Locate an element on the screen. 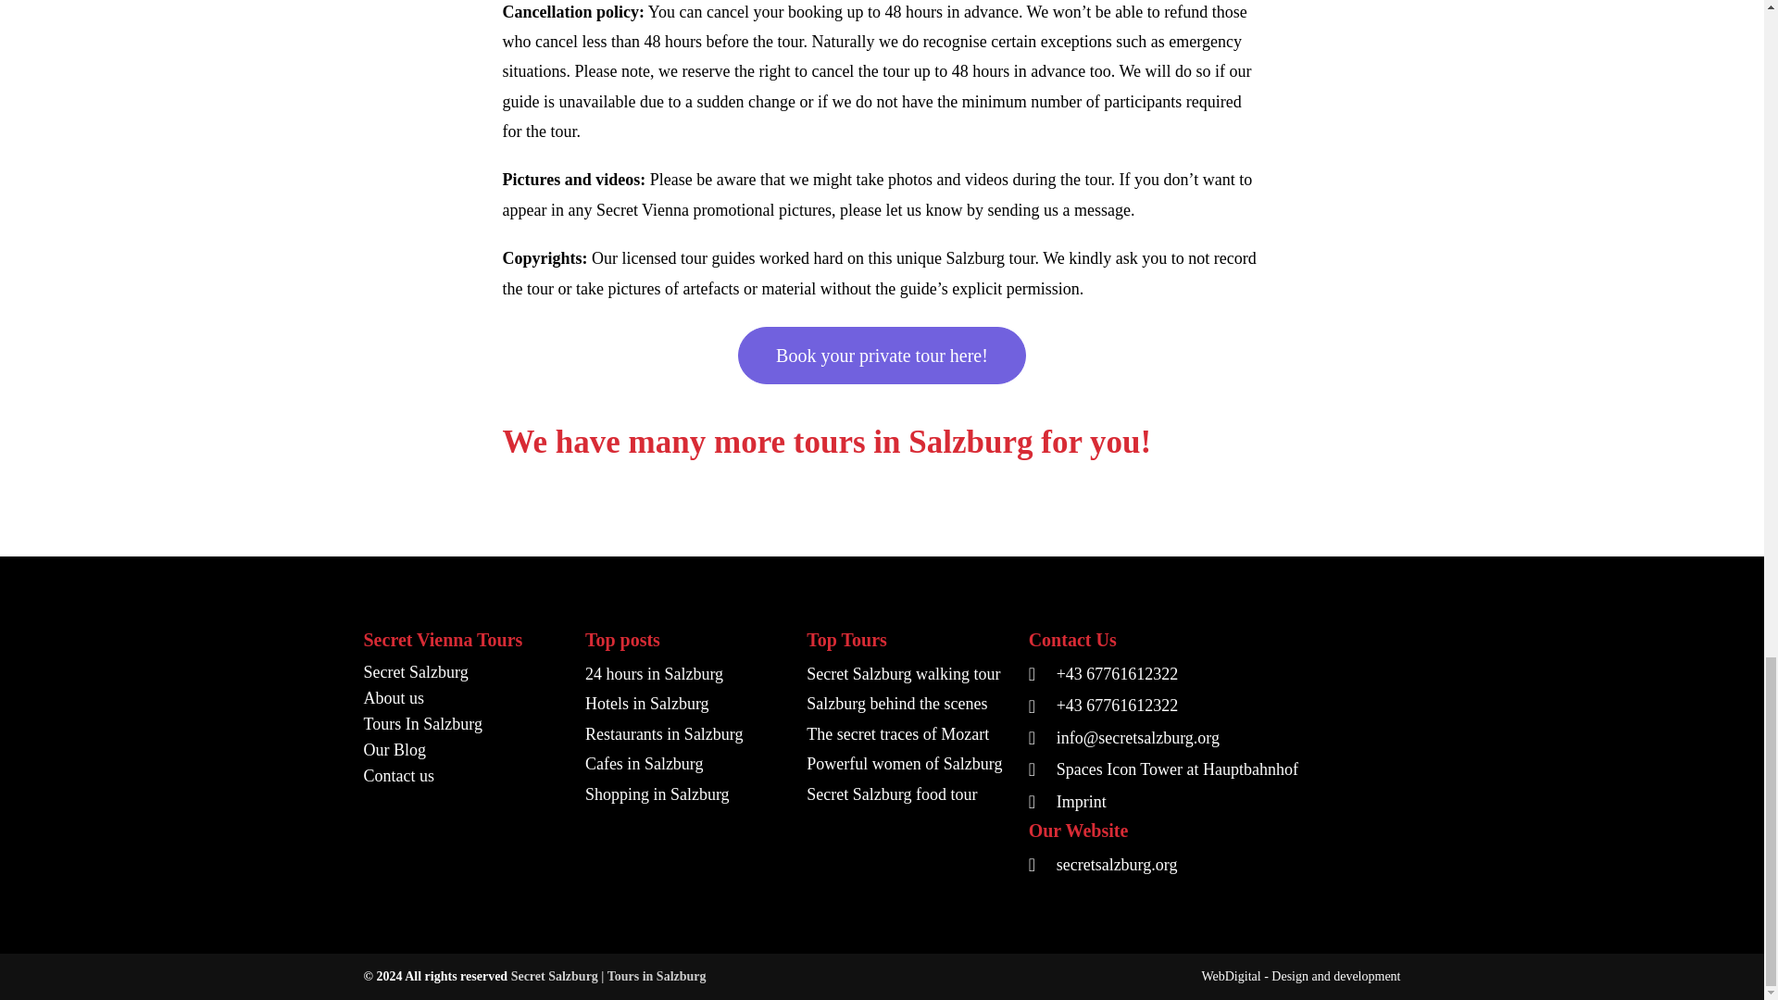 This screenshot has width=1778, height=1000. Tours In Salzburg is located at coordinates (463, 723).